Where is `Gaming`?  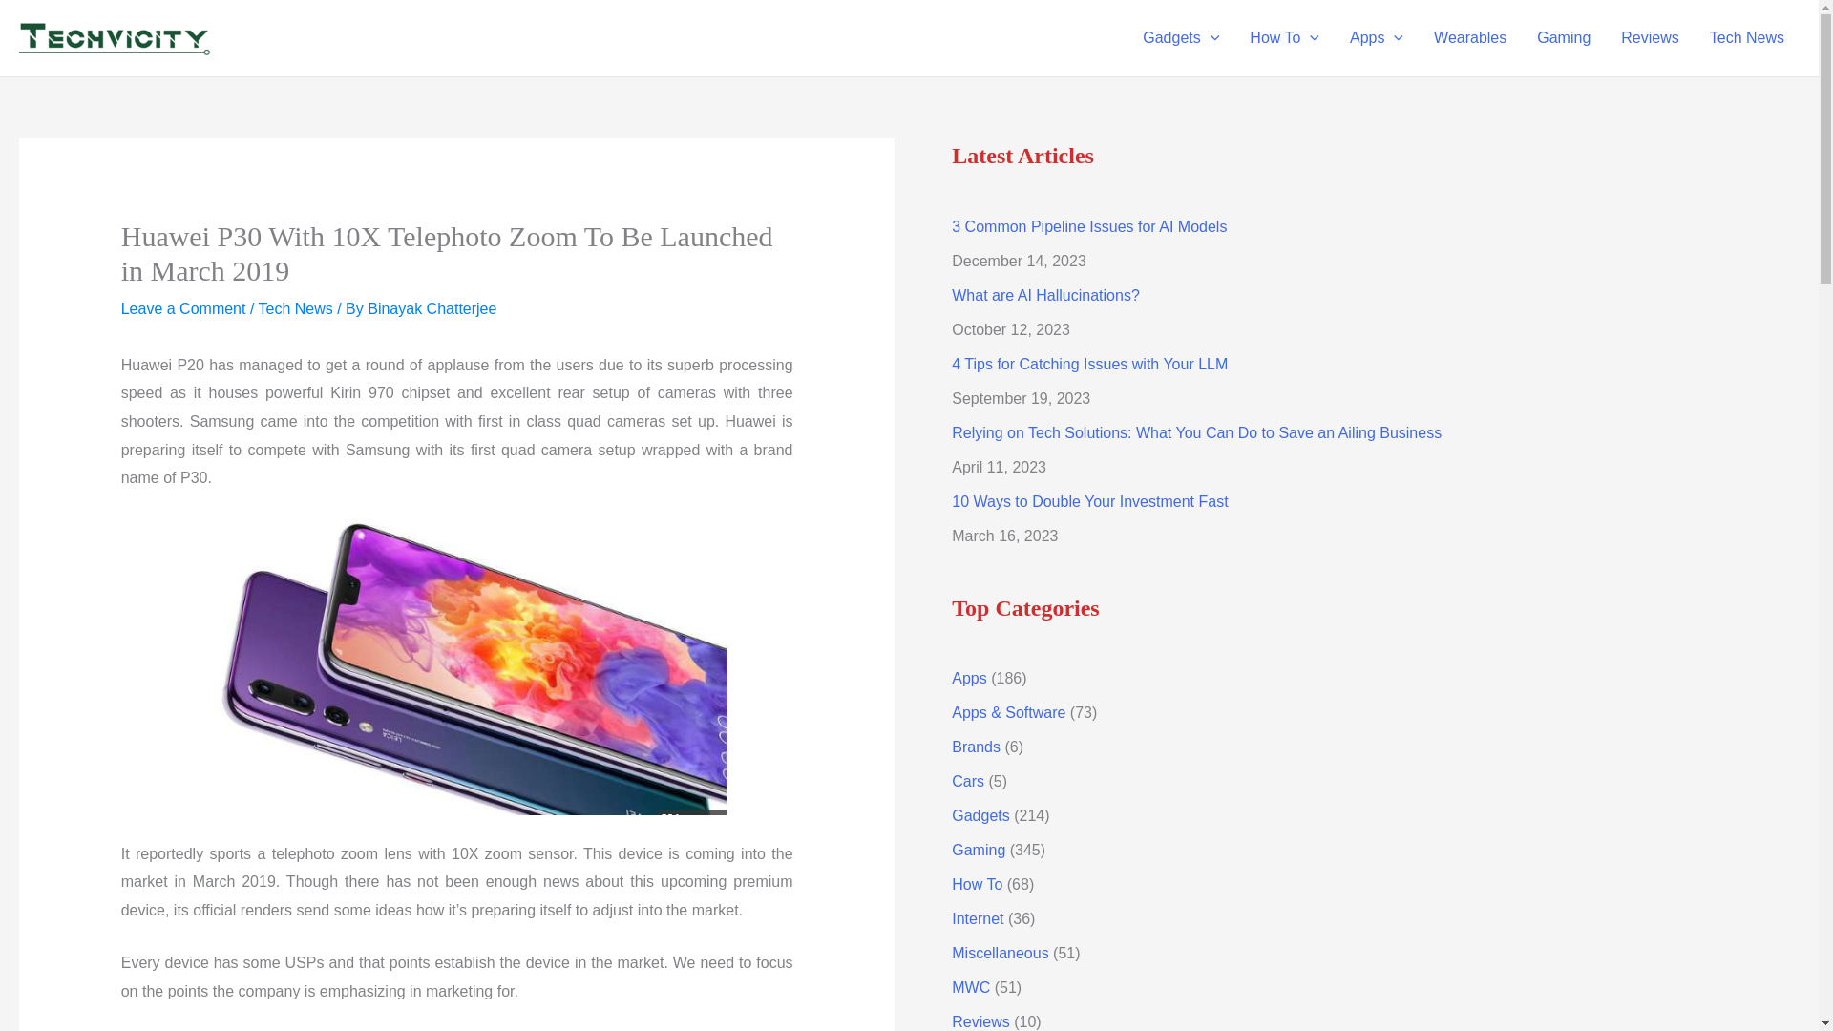
Gaming is located at coordinates (1563, 38).